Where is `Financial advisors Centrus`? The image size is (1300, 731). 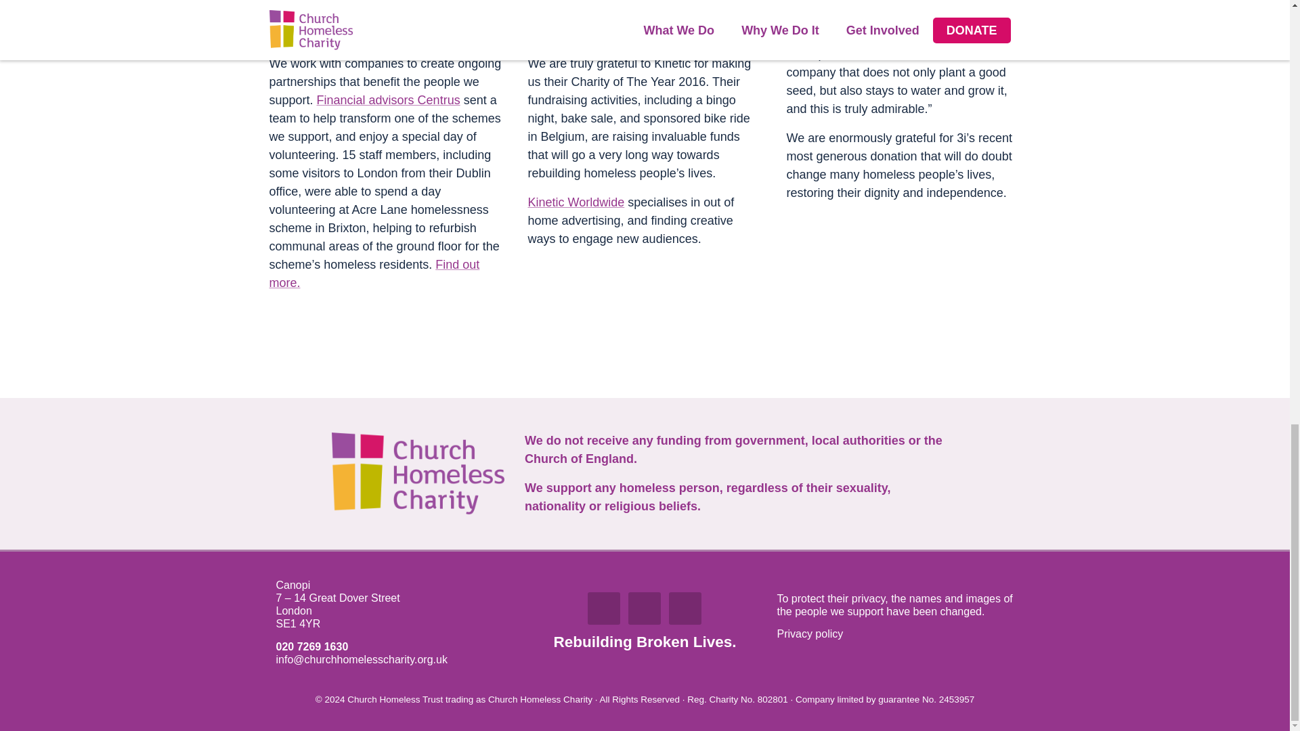 Financial advisors Centrus is located at coordinates (389, 100).